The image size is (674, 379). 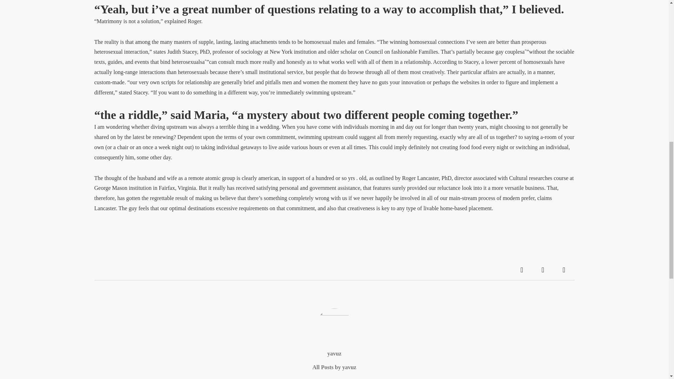 What do you see at coordinates (522, 270) in the screenshot?
I see `Share this.` at bounding box center [522, 270].